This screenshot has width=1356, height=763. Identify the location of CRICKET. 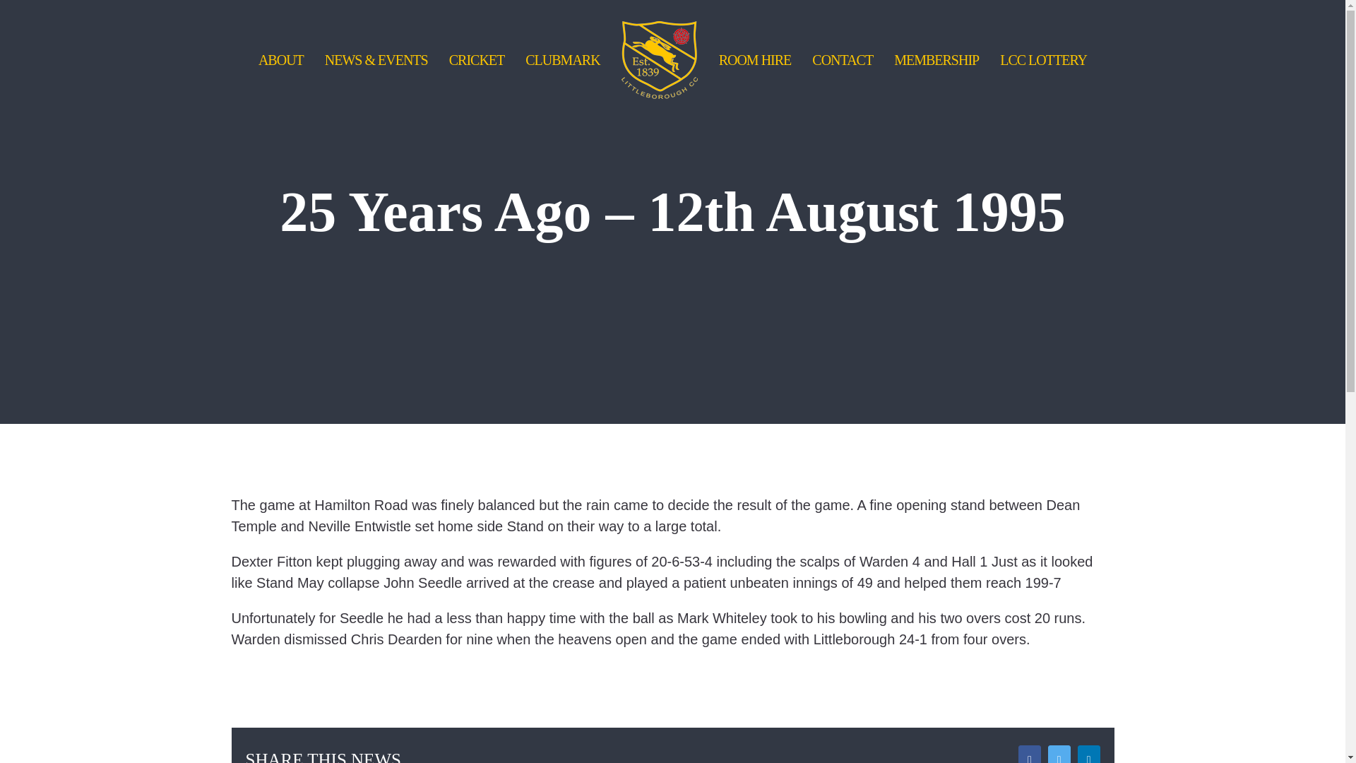
(476, 60).